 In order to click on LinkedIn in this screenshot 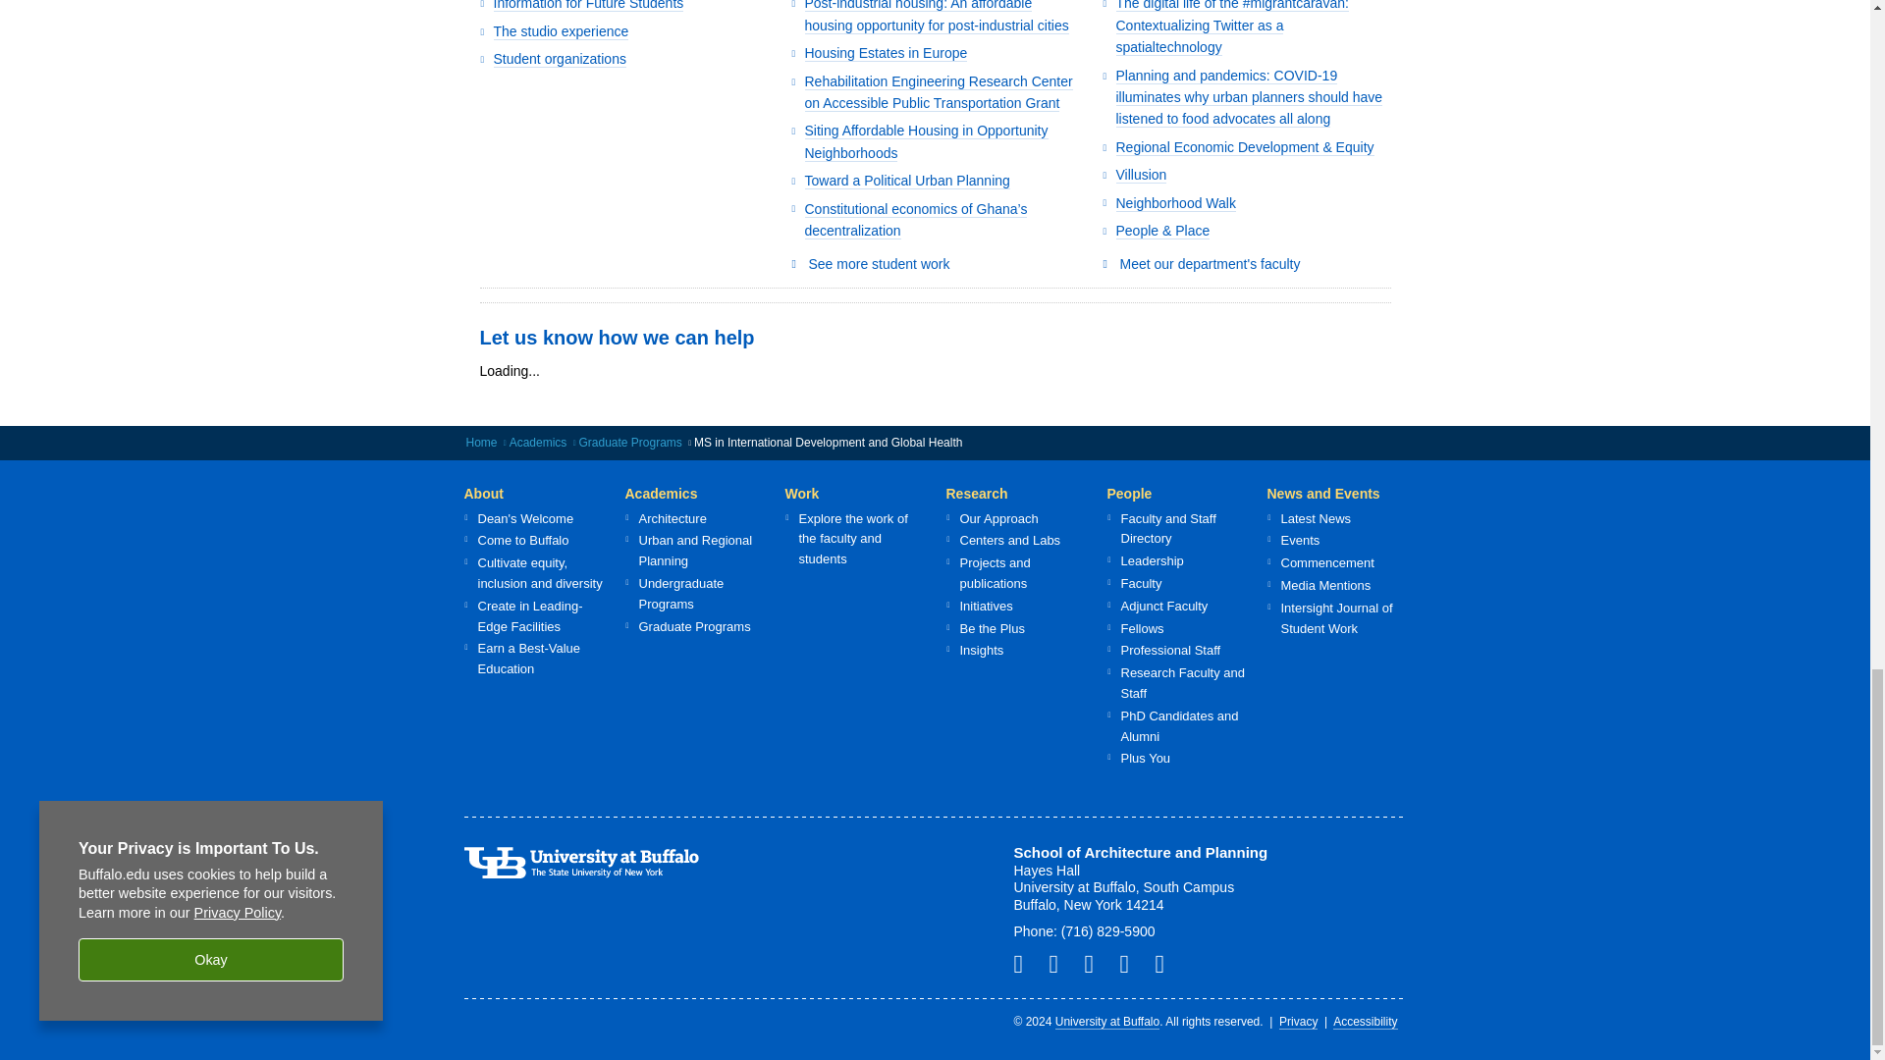, I will do `click(1131, 963)`.